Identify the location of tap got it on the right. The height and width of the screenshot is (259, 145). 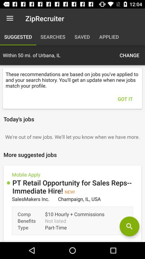
(125, 99).